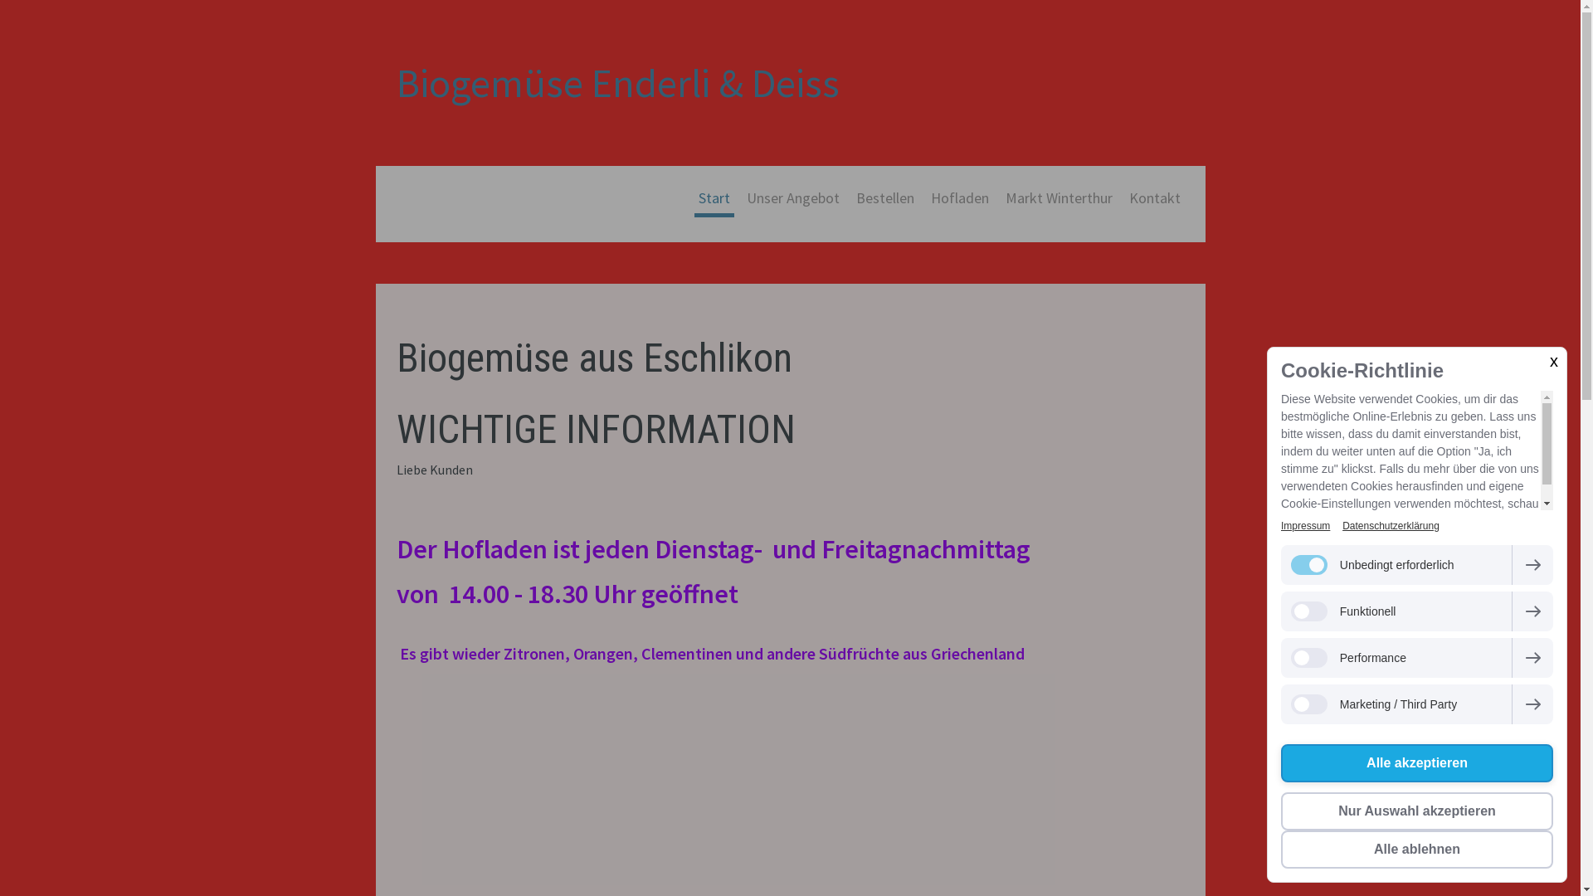  What do you see at coordinates (714, 200) in the screenshot?
I see `Start` at bounding box center [714, 200].